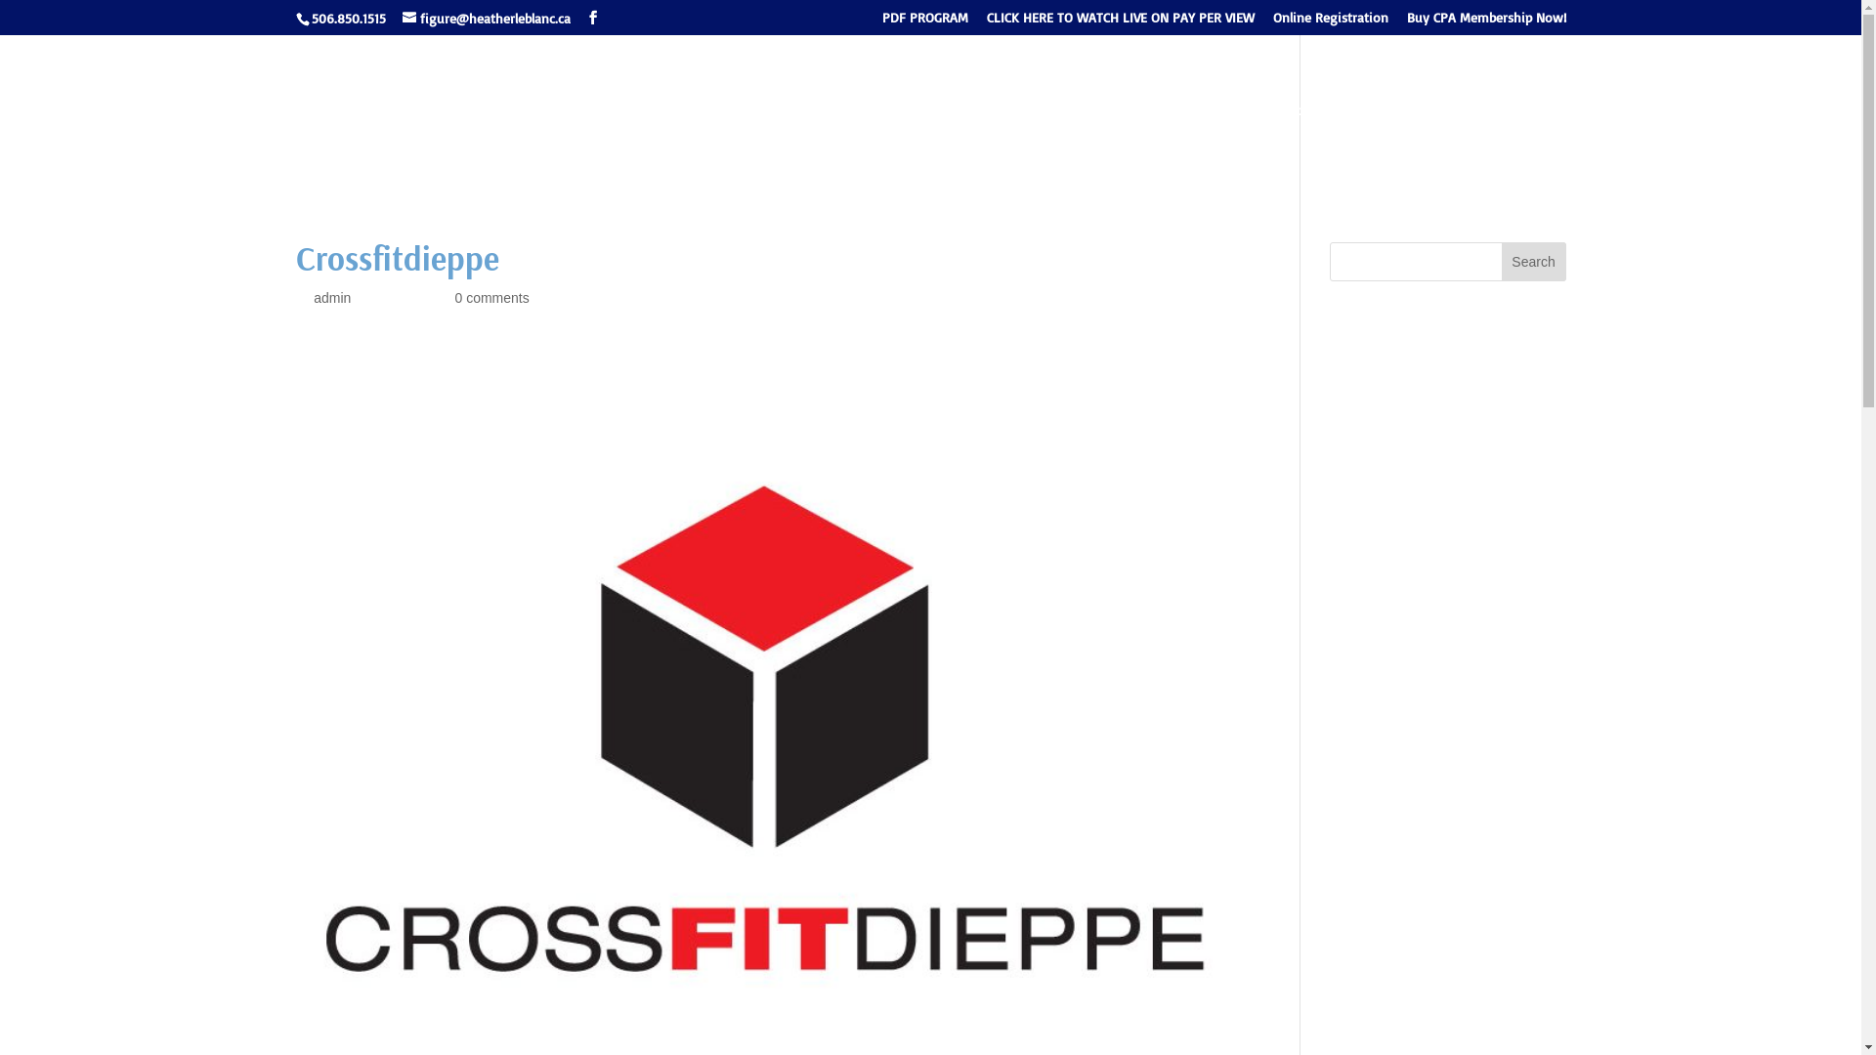  Describe the element at coordinates (1504, 145) in the screenshot. I see `Contact` at that location.